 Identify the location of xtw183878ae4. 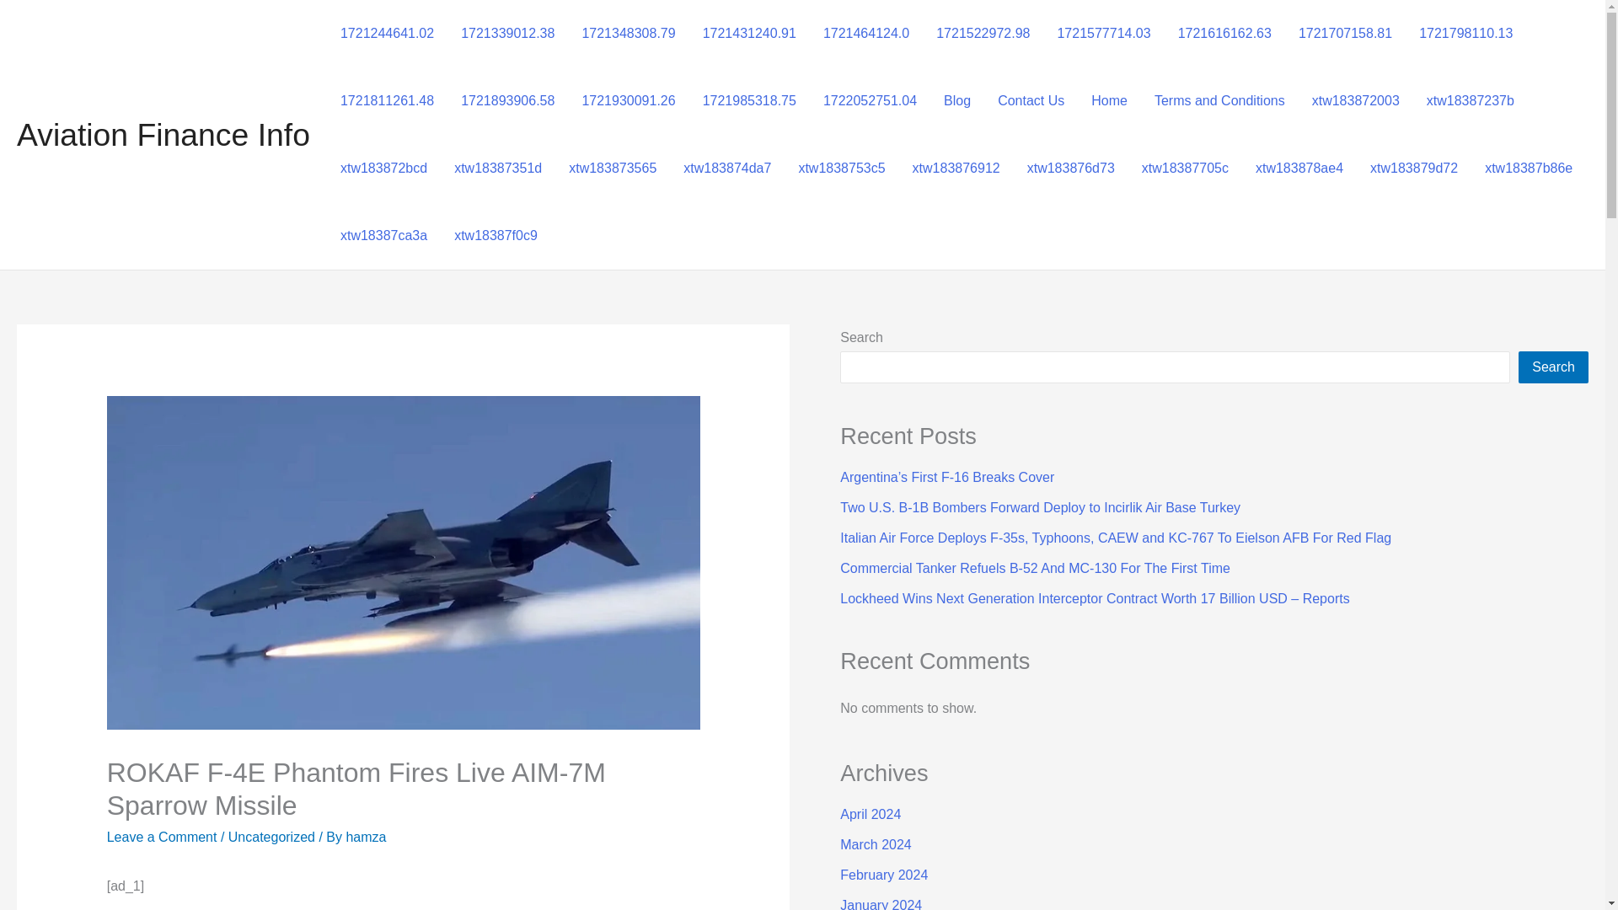
(1299, 168).